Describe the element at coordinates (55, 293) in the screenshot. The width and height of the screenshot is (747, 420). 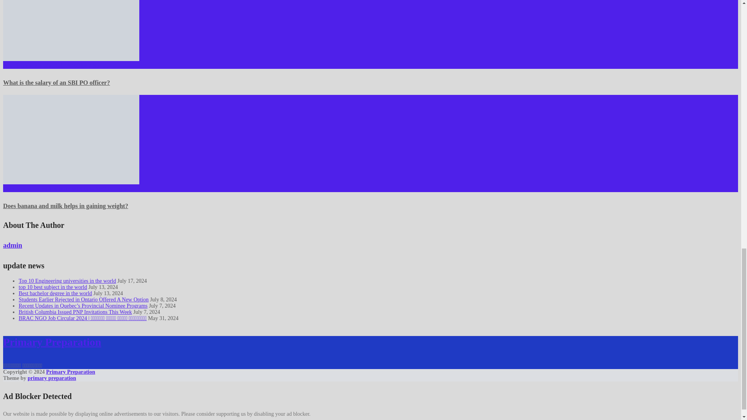
I see `Best bachelor degree in the world` at that location.